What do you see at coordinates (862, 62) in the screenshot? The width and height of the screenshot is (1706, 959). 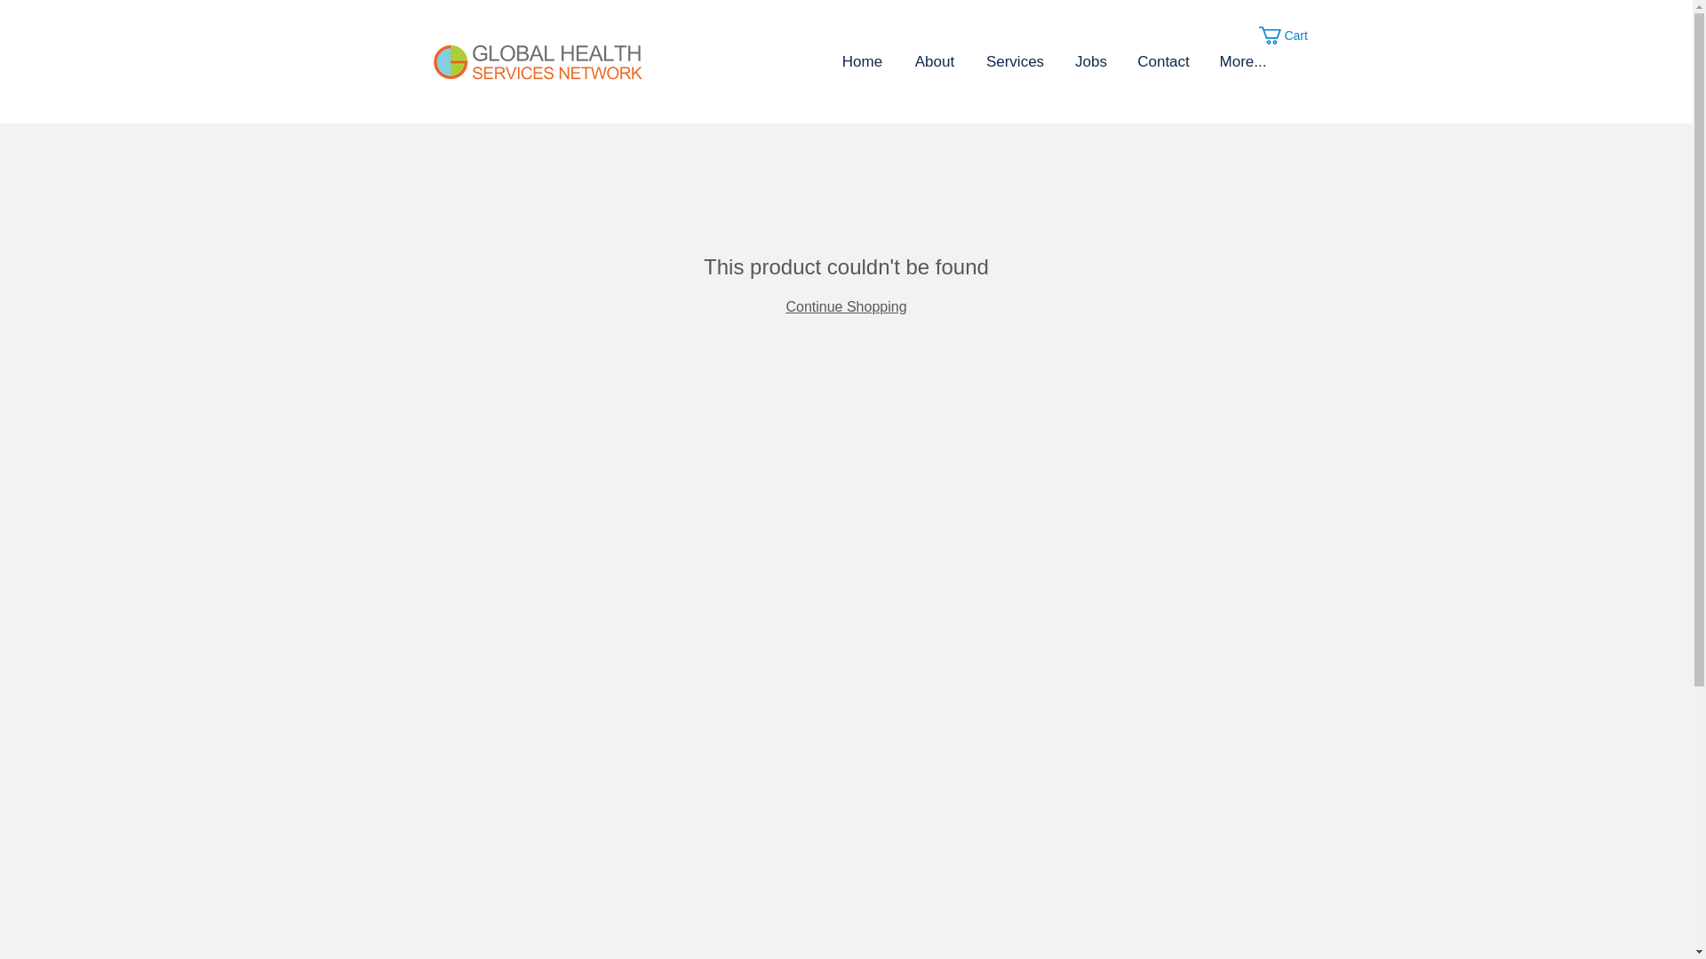 I see `Home` at bounding box center [862, 62].